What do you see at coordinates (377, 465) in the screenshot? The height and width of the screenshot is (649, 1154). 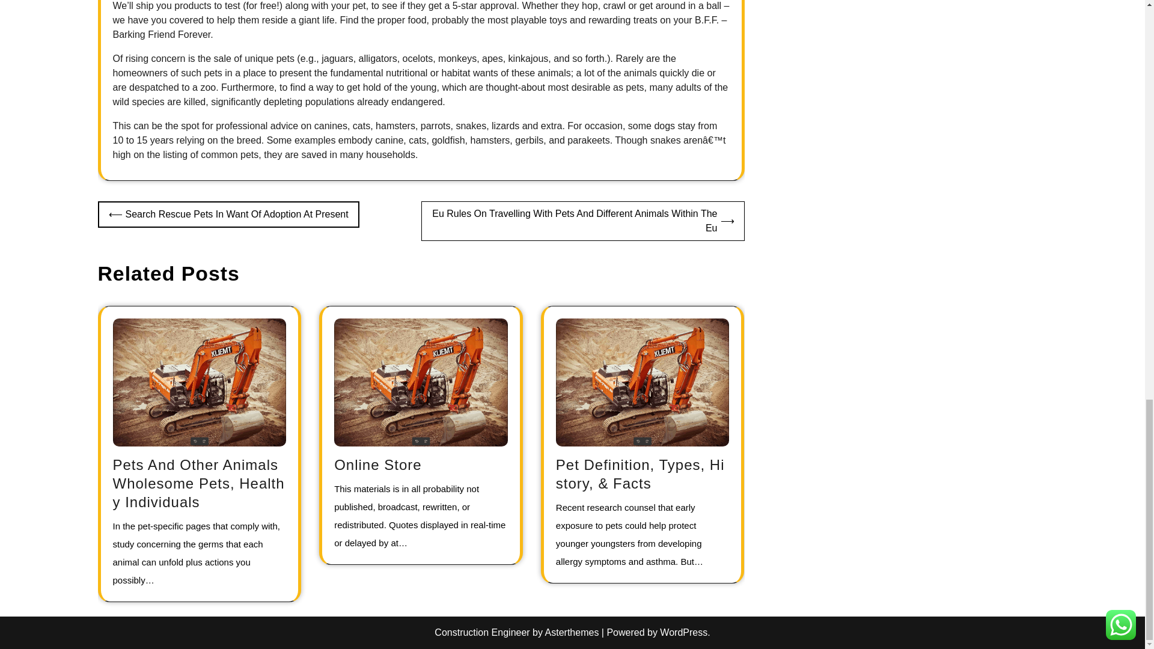 I see `Online Store` at bounding box center [377, 465].